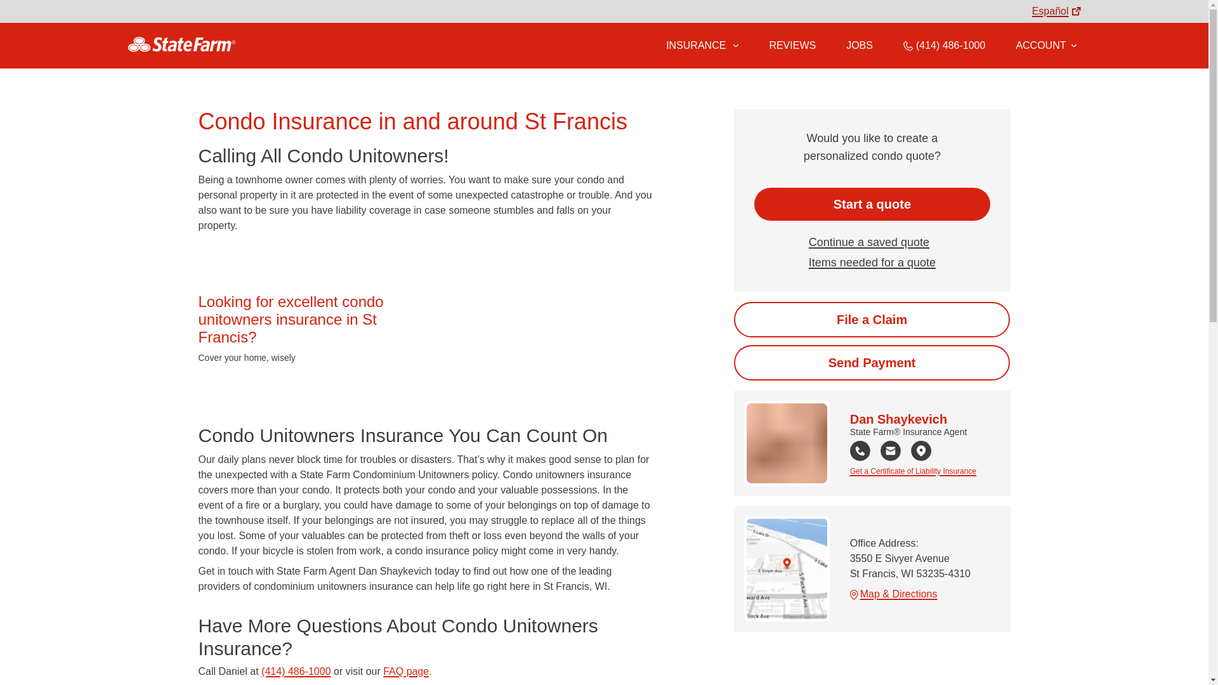 The image size is (1218, 685). Describe the element at coordinates (1045, 45) in the screenshot. I see `ACCOUNT` at that location.